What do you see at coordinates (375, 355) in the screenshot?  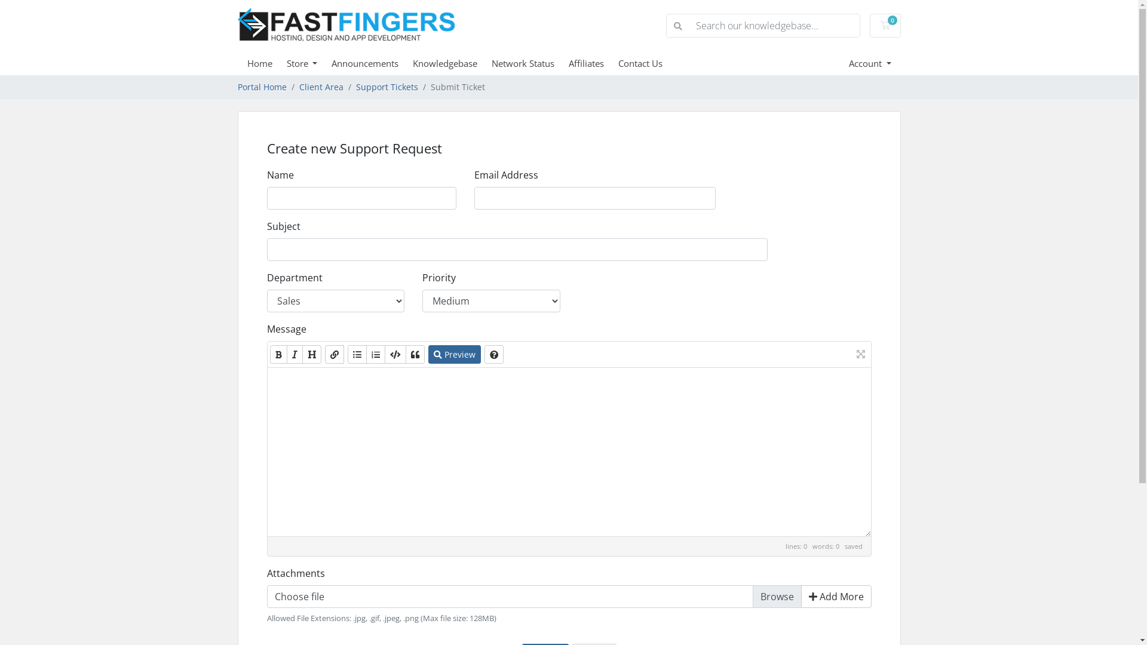 I see `Ordered List` at bounding box center [375, 355].